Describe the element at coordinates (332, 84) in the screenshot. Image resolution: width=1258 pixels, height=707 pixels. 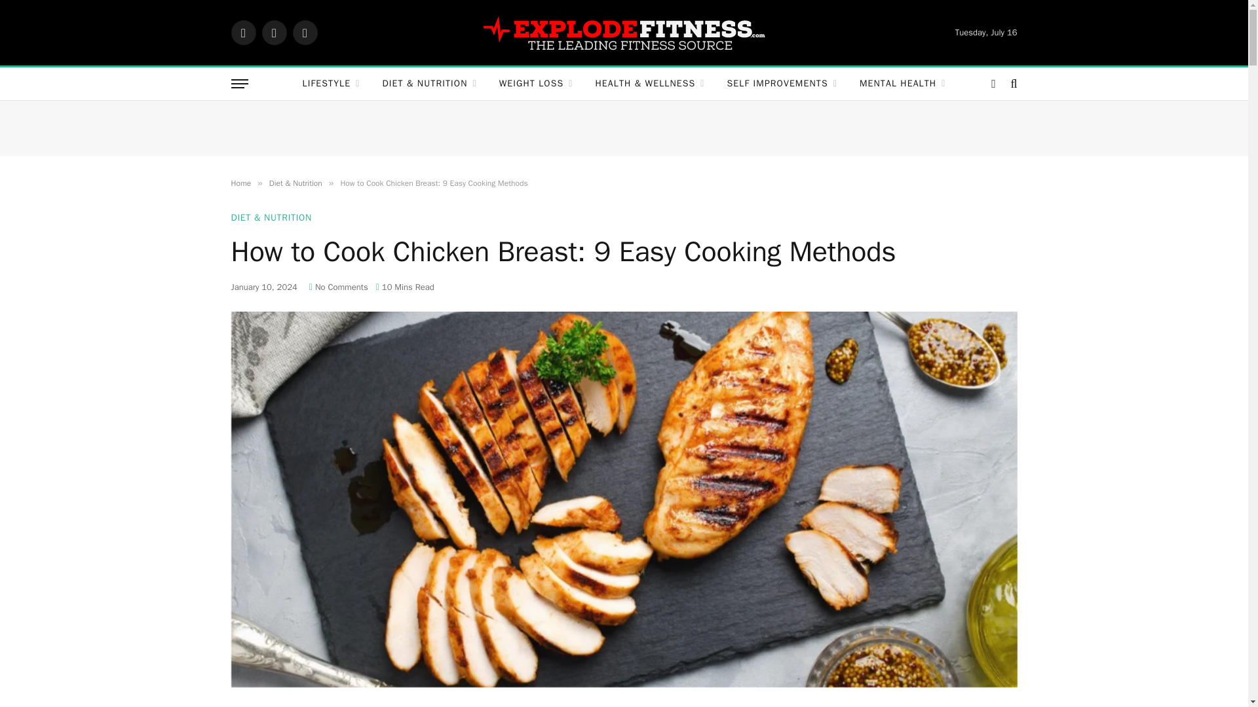
I see `LIFESTYLE` at that location.